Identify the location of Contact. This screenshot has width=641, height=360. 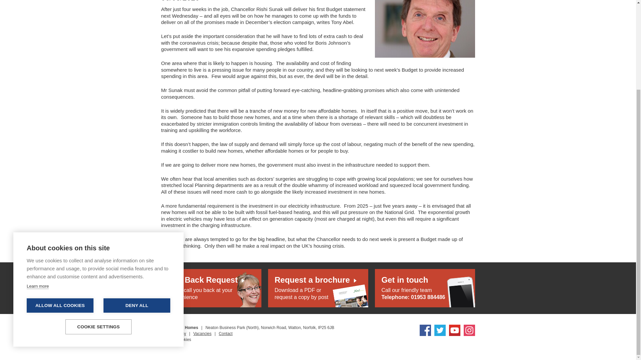
(225, 333).